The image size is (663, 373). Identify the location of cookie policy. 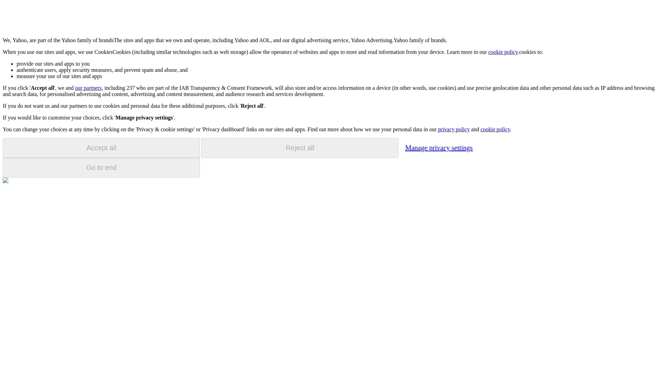
(495, 129).